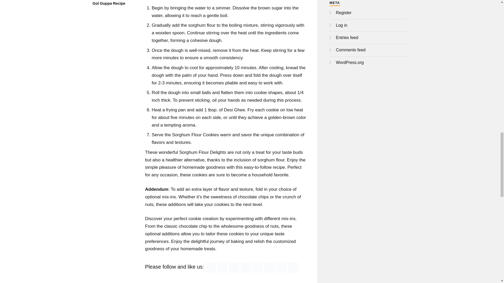 The width and height of the screenshot is (504, 283). What do you see at coordinates (210, 268) in the screenshot?
I see `RSS` at bounding box center [210, 268].